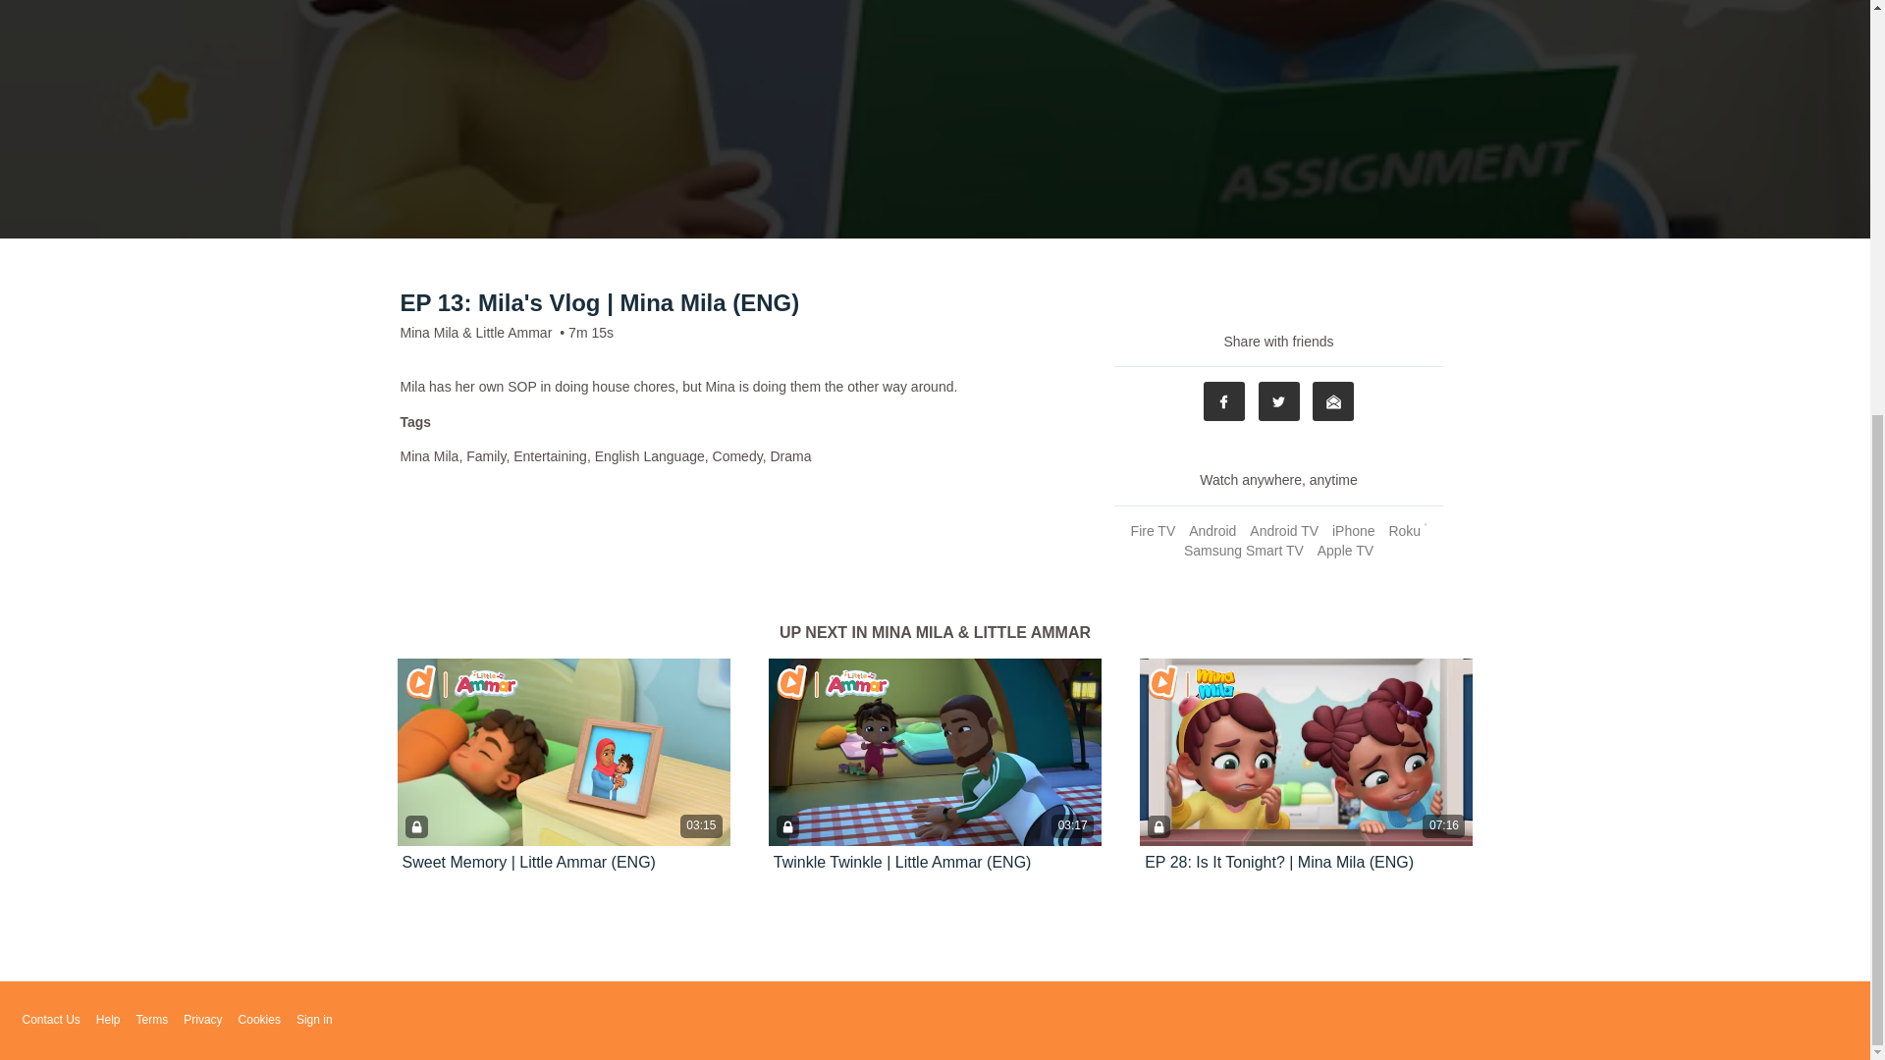 Image resolution: width=1885 pixels, height=1060 pixels. I want to click on Mina Mila, so click(430, 455).